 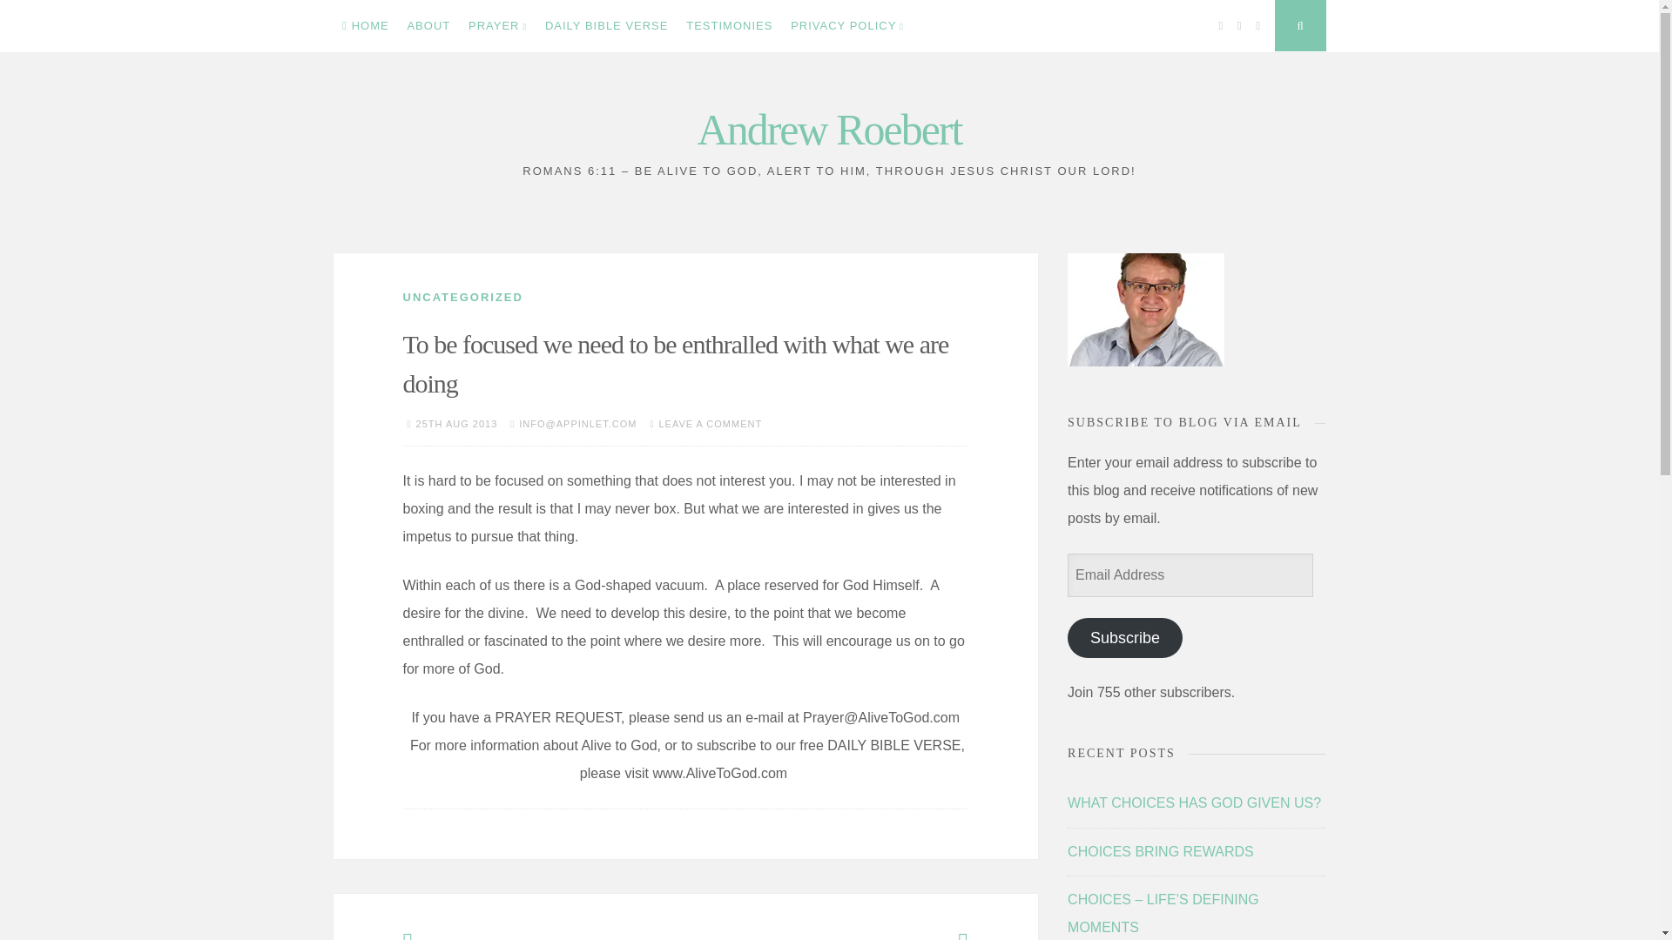 What do you see at coordinates (730, 26) in the screenshot?
I see `TESTIMONIES` at bounding box center [730, 26].